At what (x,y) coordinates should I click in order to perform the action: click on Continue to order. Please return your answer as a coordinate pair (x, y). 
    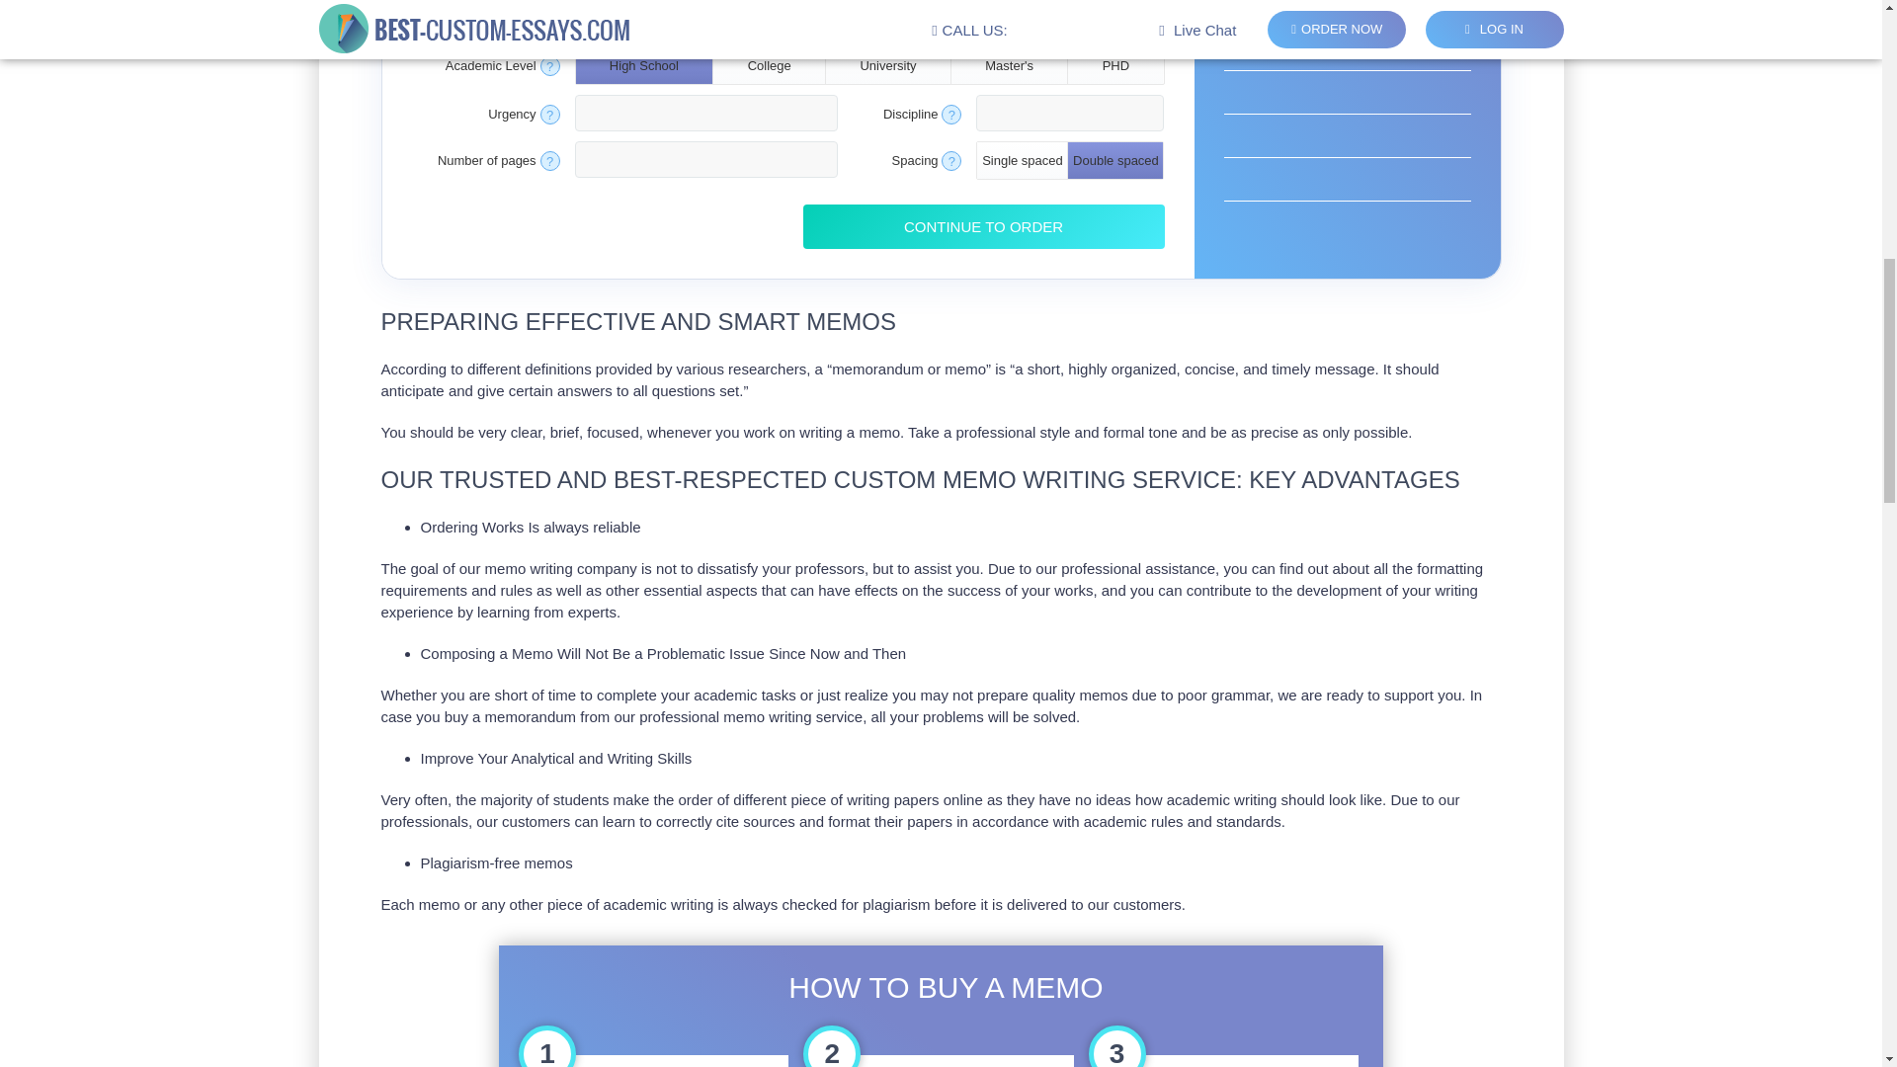
    Looking at the image, I should click on (983, 226).